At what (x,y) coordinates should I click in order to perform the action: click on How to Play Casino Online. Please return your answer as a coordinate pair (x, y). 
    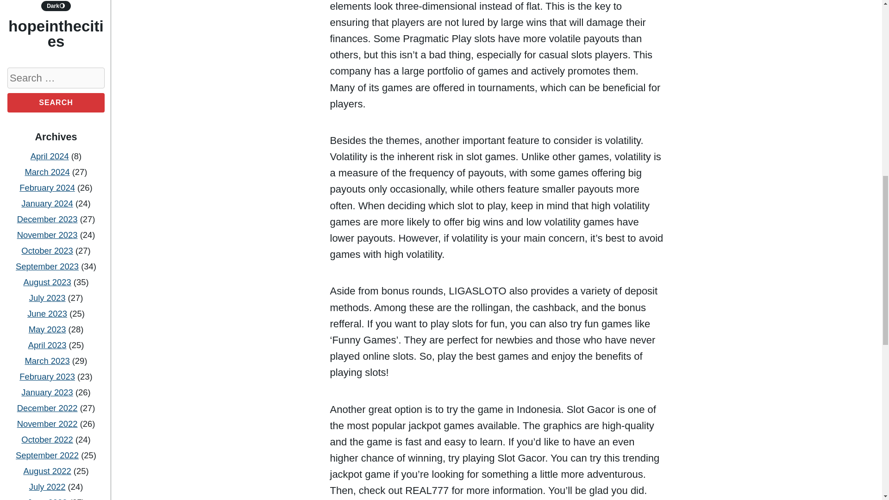
    Looking at the image, I should click on (56, 143).